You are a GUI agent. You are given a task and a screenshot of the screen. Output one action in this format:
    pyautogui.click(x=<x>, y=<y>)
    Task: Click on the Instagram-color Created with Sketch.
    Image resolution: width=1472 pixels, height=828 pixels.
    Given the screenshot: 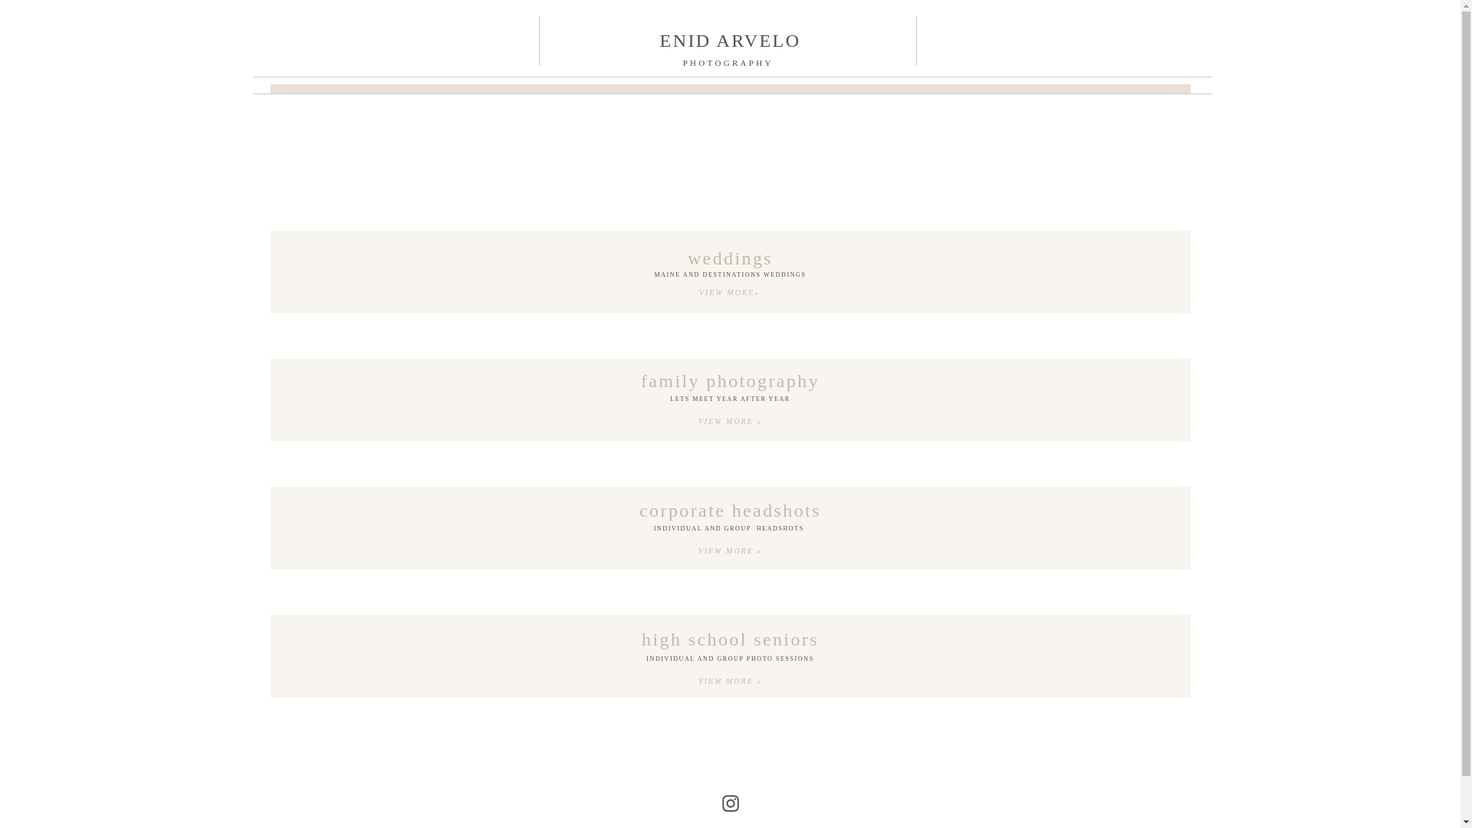 What is the action you would take?
    pyautogui.click(x=730, y=803)
    